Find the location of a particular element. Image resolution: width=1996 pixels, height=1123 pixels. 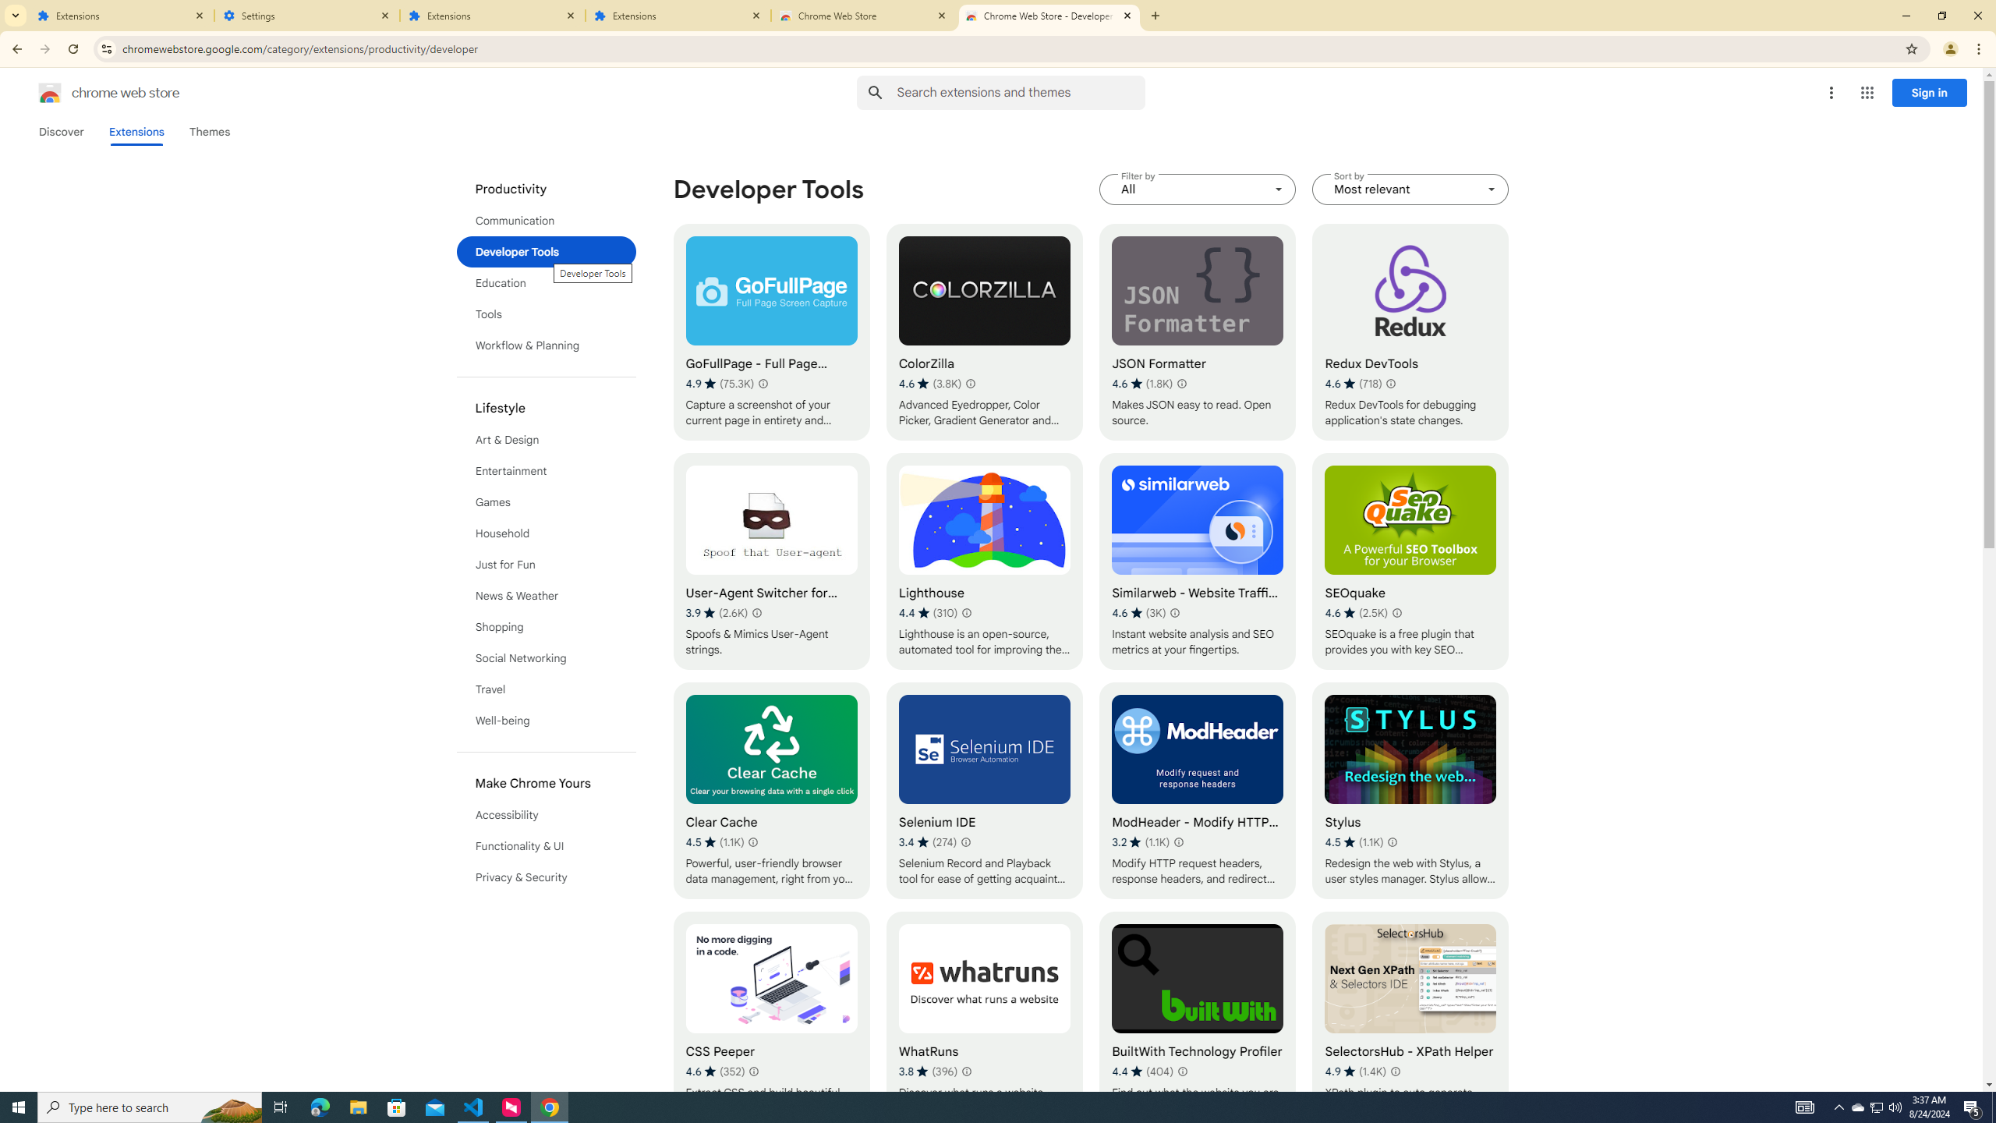

Just for Fun is located at coordinates (547, 565).